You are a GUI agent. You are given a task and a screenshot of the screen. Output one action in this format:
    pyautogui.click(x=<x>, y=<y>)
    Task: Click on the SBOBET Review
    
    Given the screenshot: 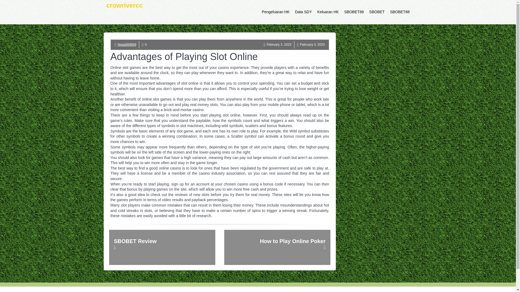 What is the action you would take?
    pyautogui.click(x=162, y=247)
    